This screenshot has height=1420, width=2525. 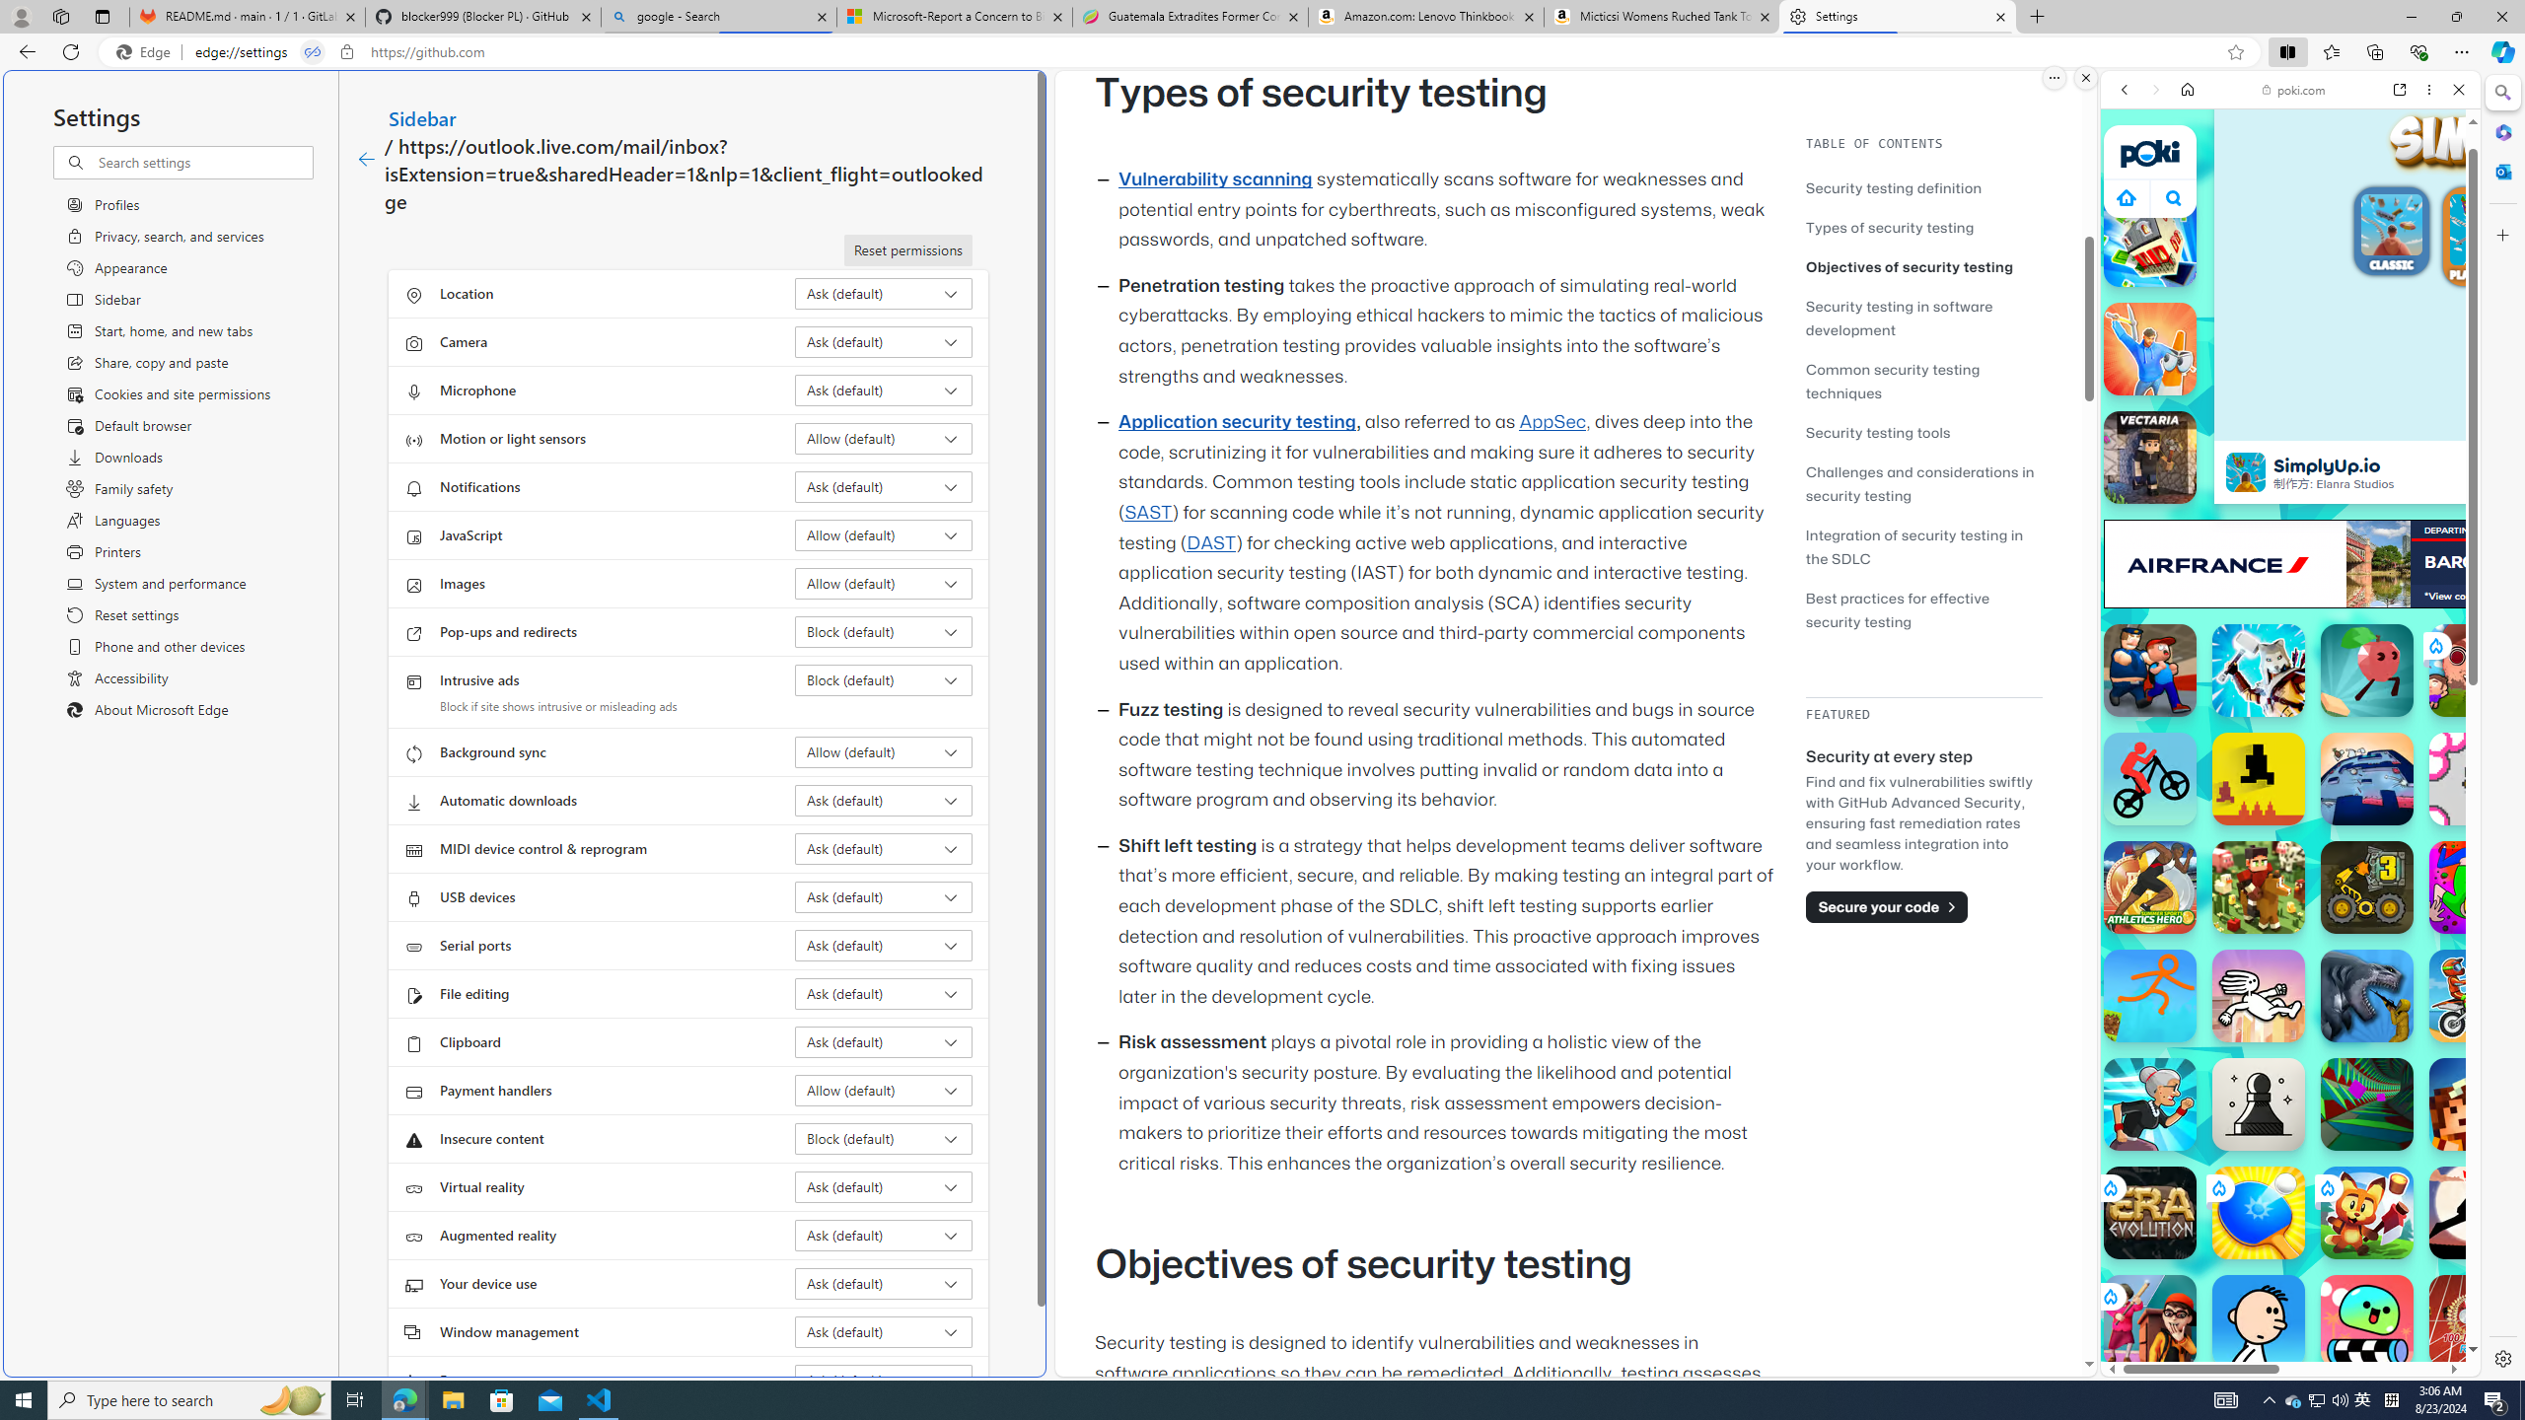 I want to click on Into the Pit Into the Pit, so click(x=2476, y=779).